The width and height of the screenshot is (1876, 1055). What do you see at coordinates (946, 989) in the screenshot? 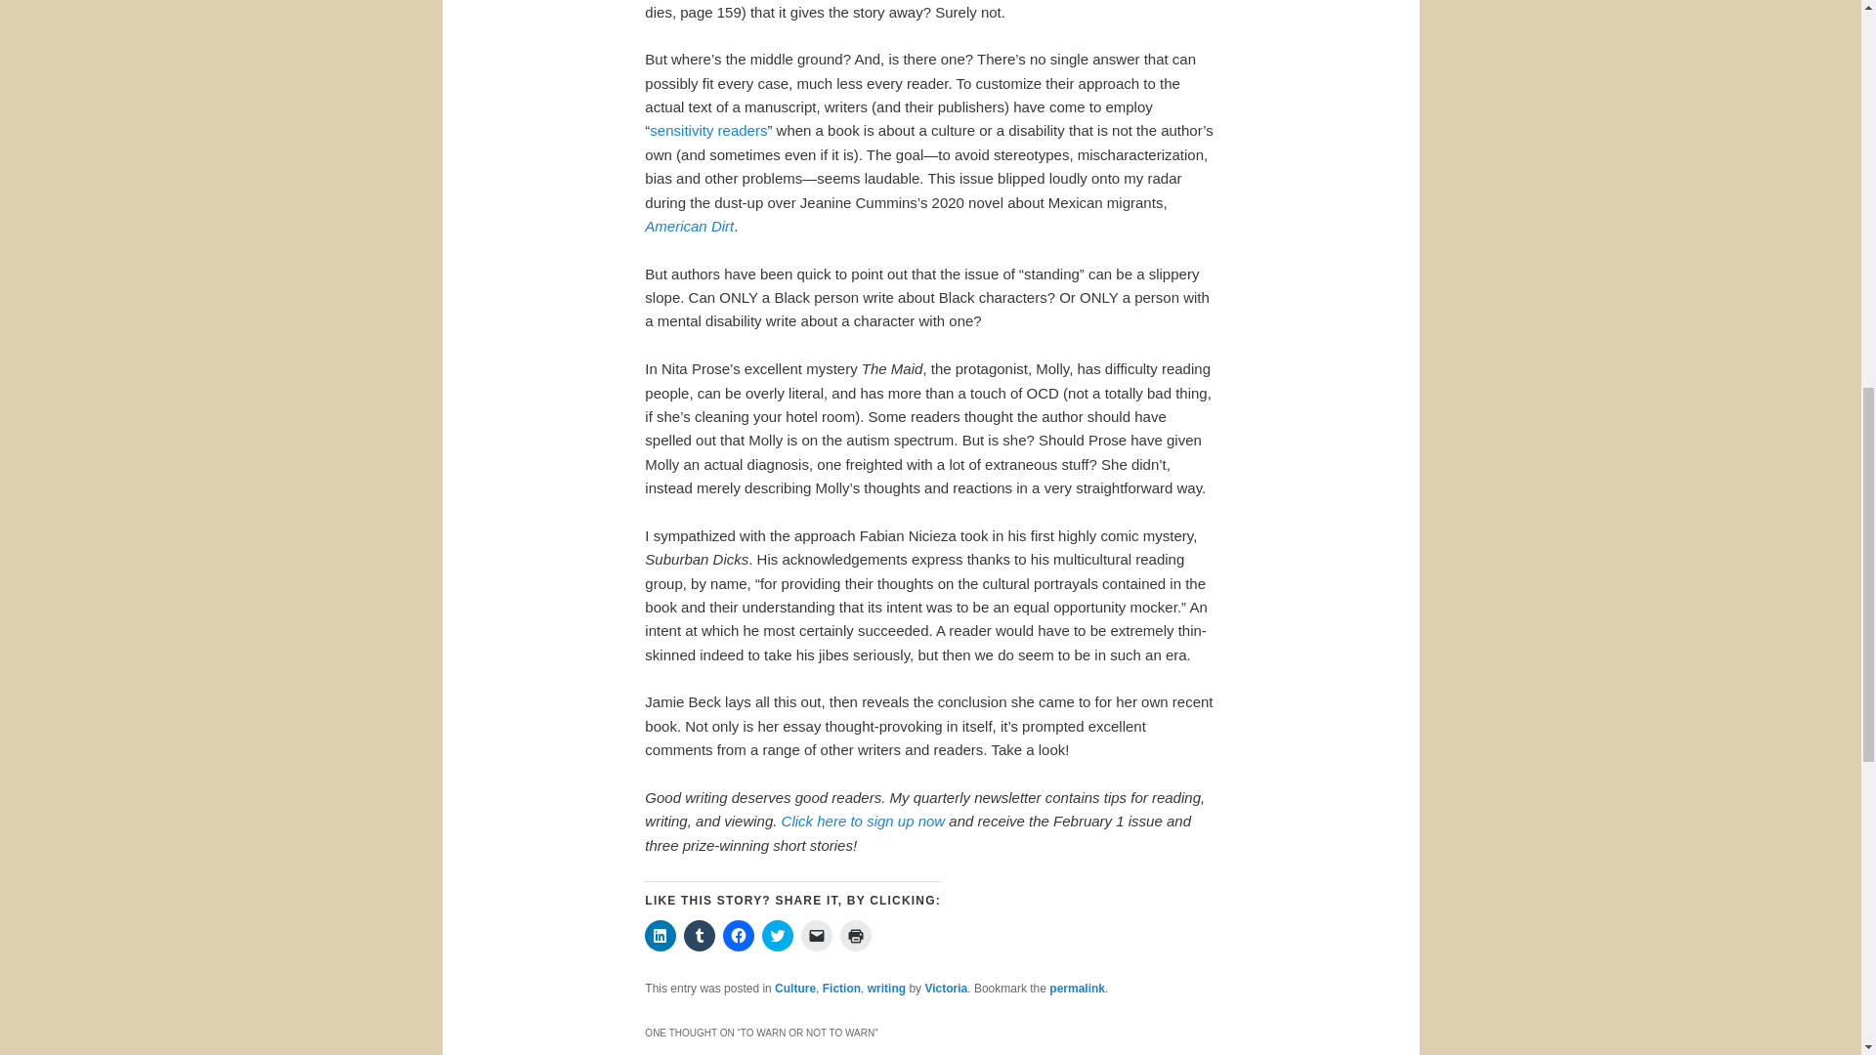
I see `Victoria` at bounding box center [946, 989].